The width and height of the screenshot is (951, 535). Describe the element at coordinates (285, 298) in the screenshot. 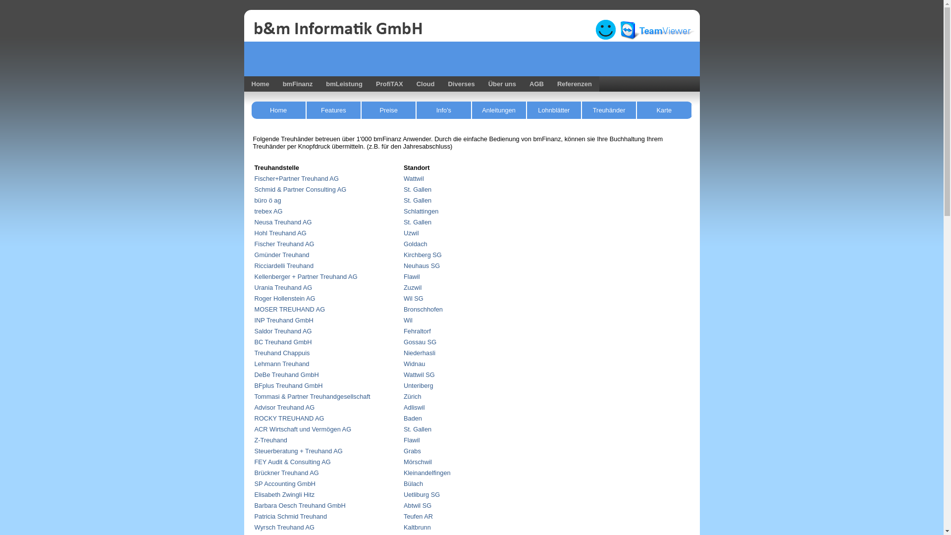

I see `Roger Hollenstein AG` at that location.